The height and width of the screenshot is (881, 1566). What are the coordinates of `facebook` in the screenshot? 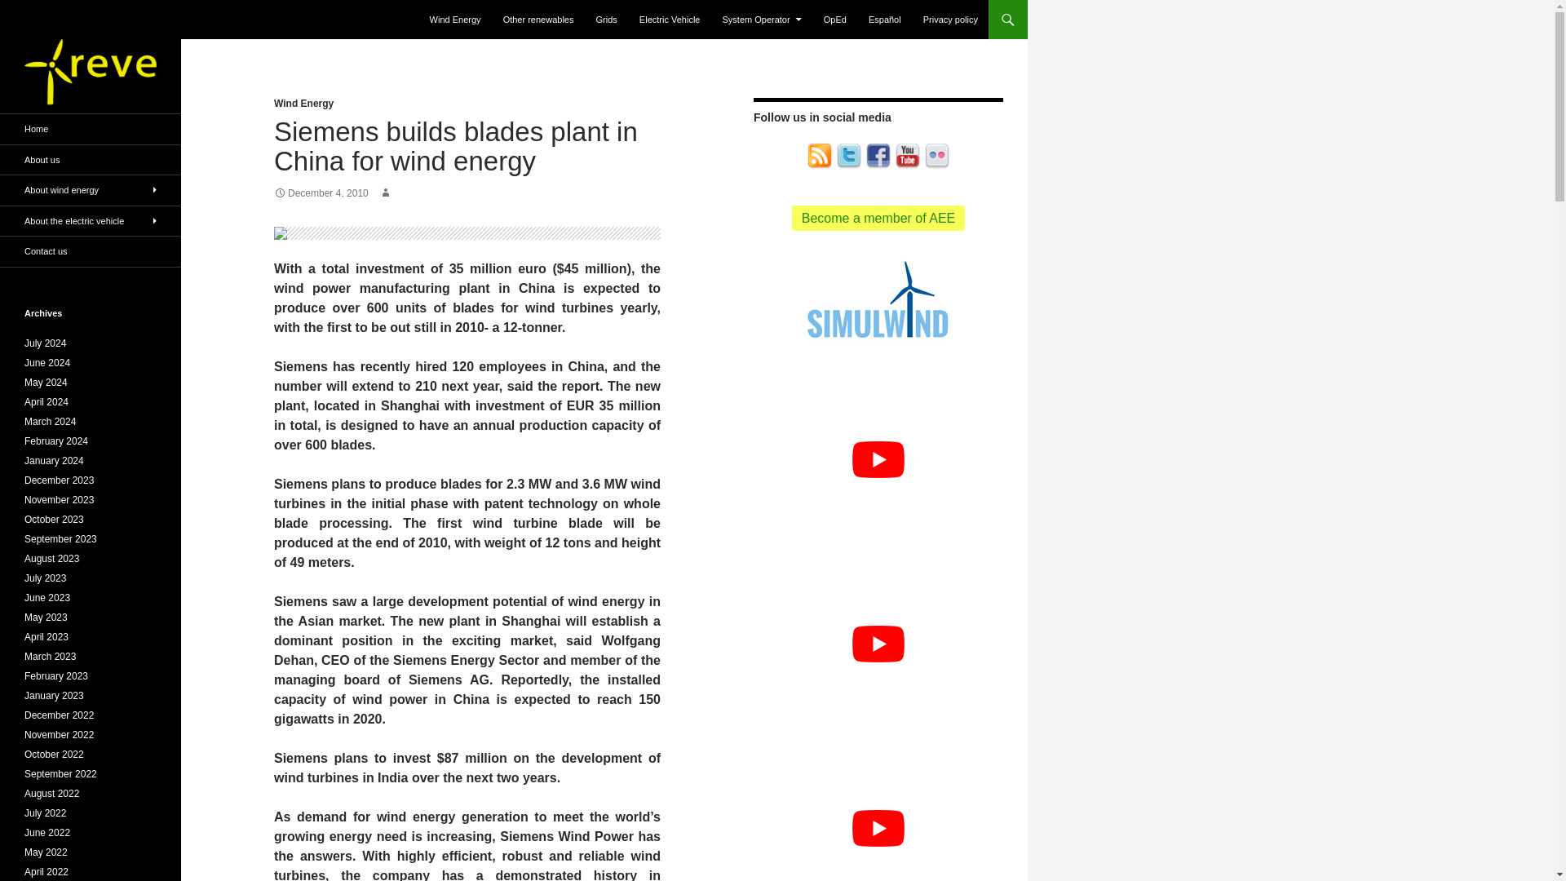 It's located at (878, 157).